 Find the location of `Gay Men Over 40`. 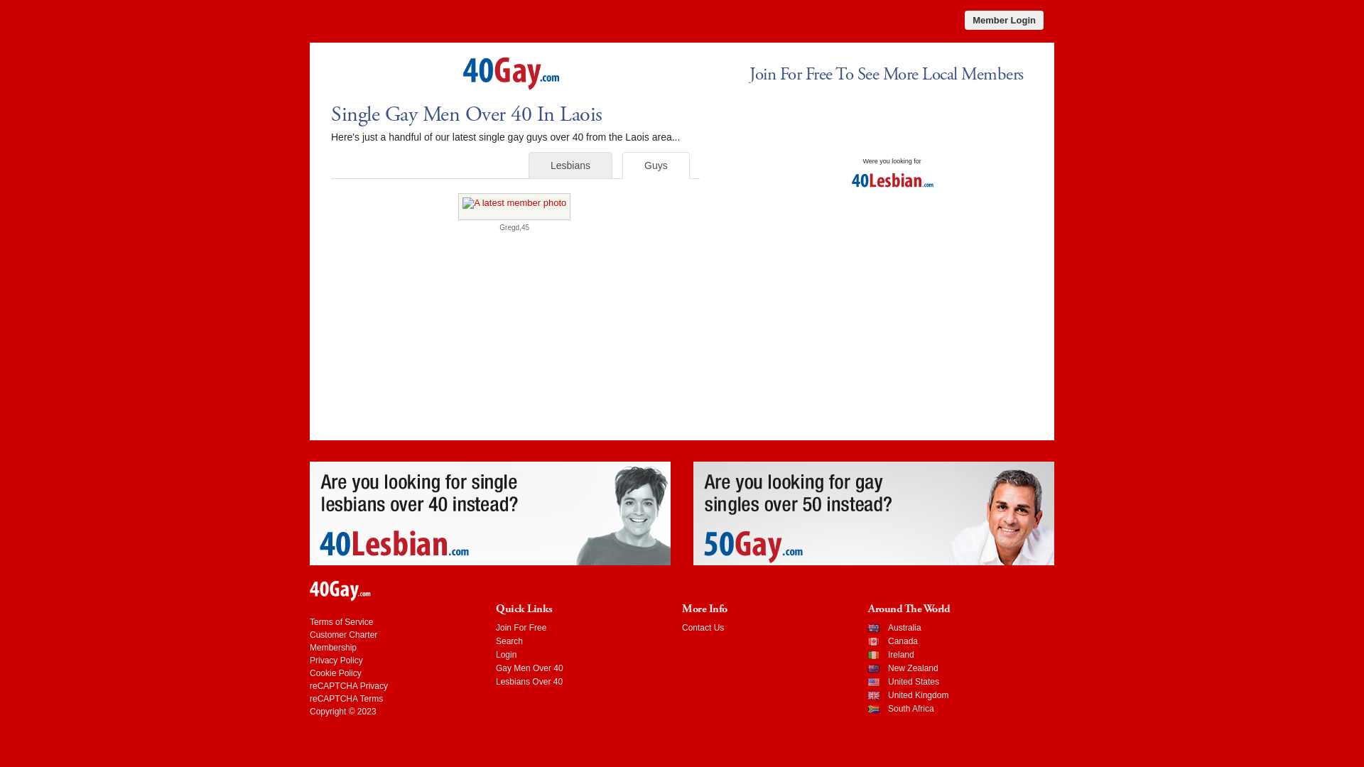

Gay Men Over 40 is located at coordinates (530, 668).